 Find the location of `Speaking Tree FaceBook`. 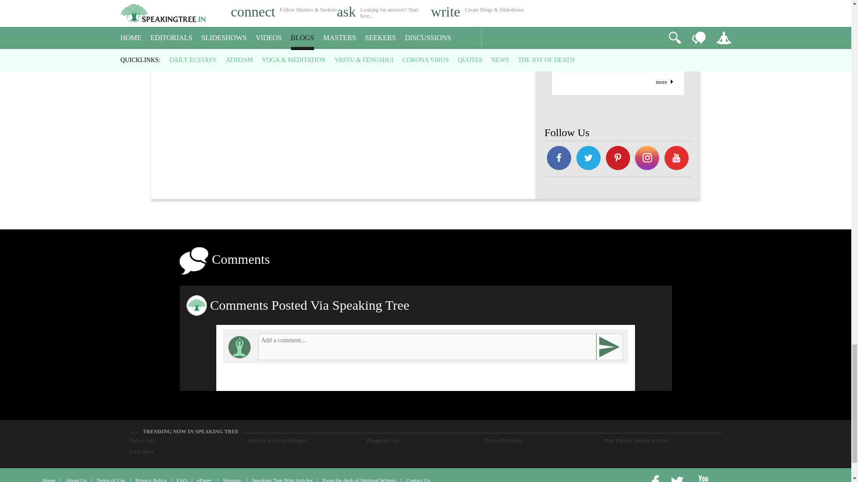

Speaking Tree FaceBook is located at coordinates (677, 159).